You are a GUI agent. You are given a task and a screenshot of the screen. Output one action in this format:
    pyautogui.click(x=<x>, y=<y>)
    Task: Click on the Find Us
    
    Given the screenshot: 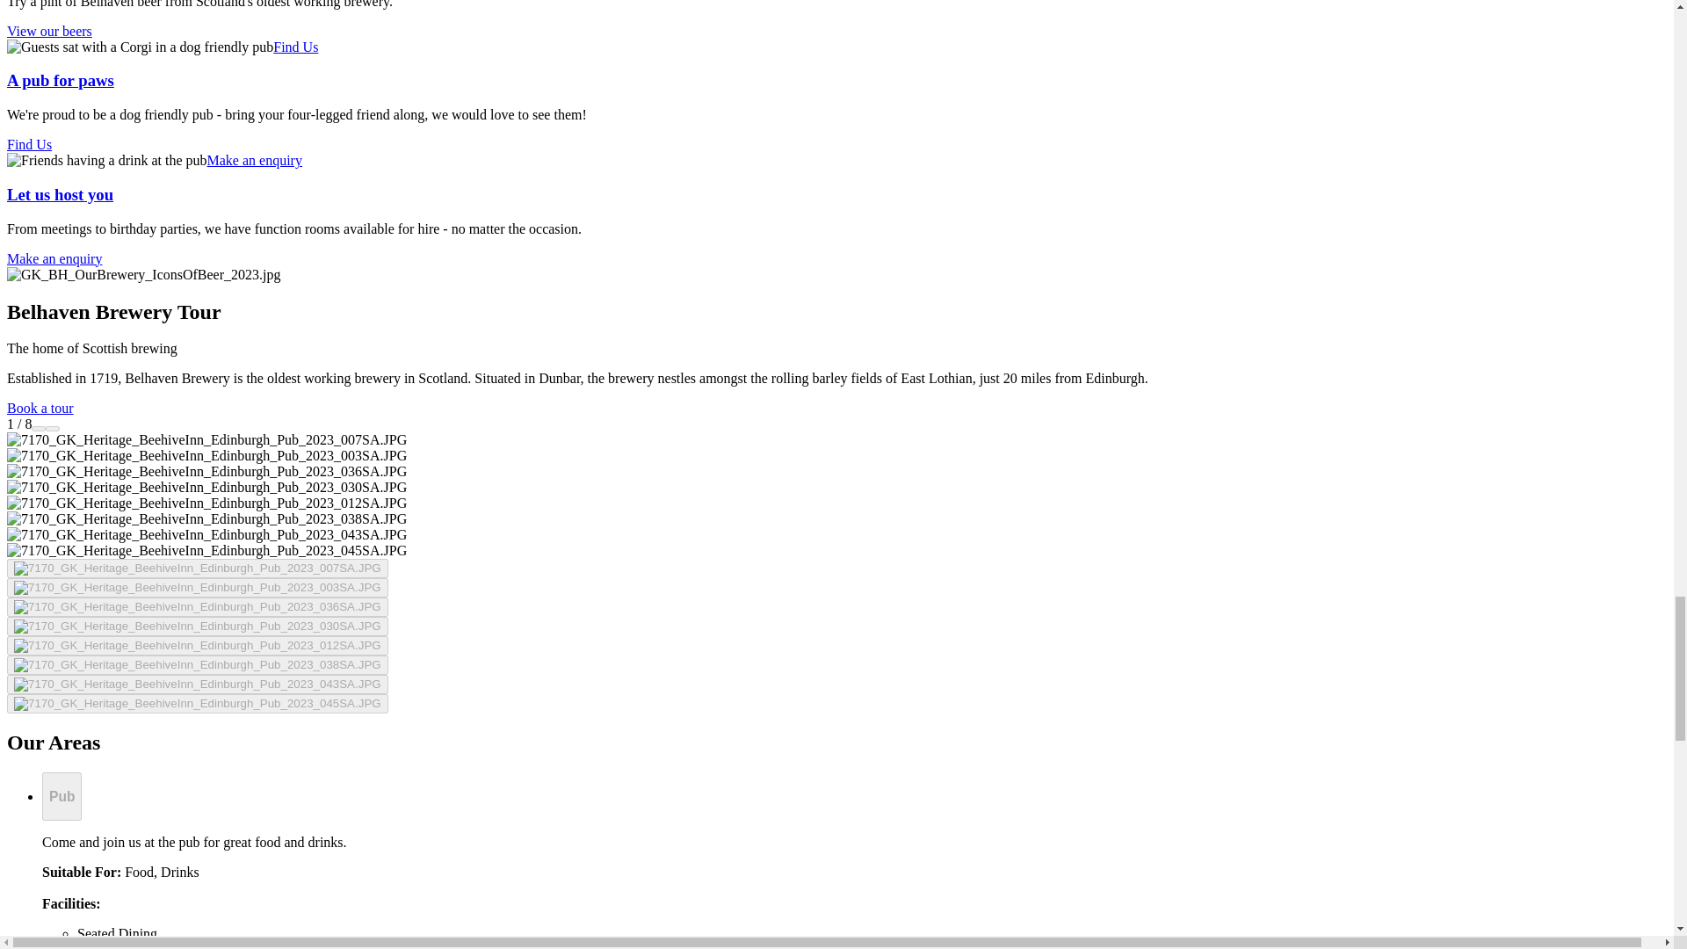 What is the action you would take?
    pyautogui.click(x=29, y=144)
    